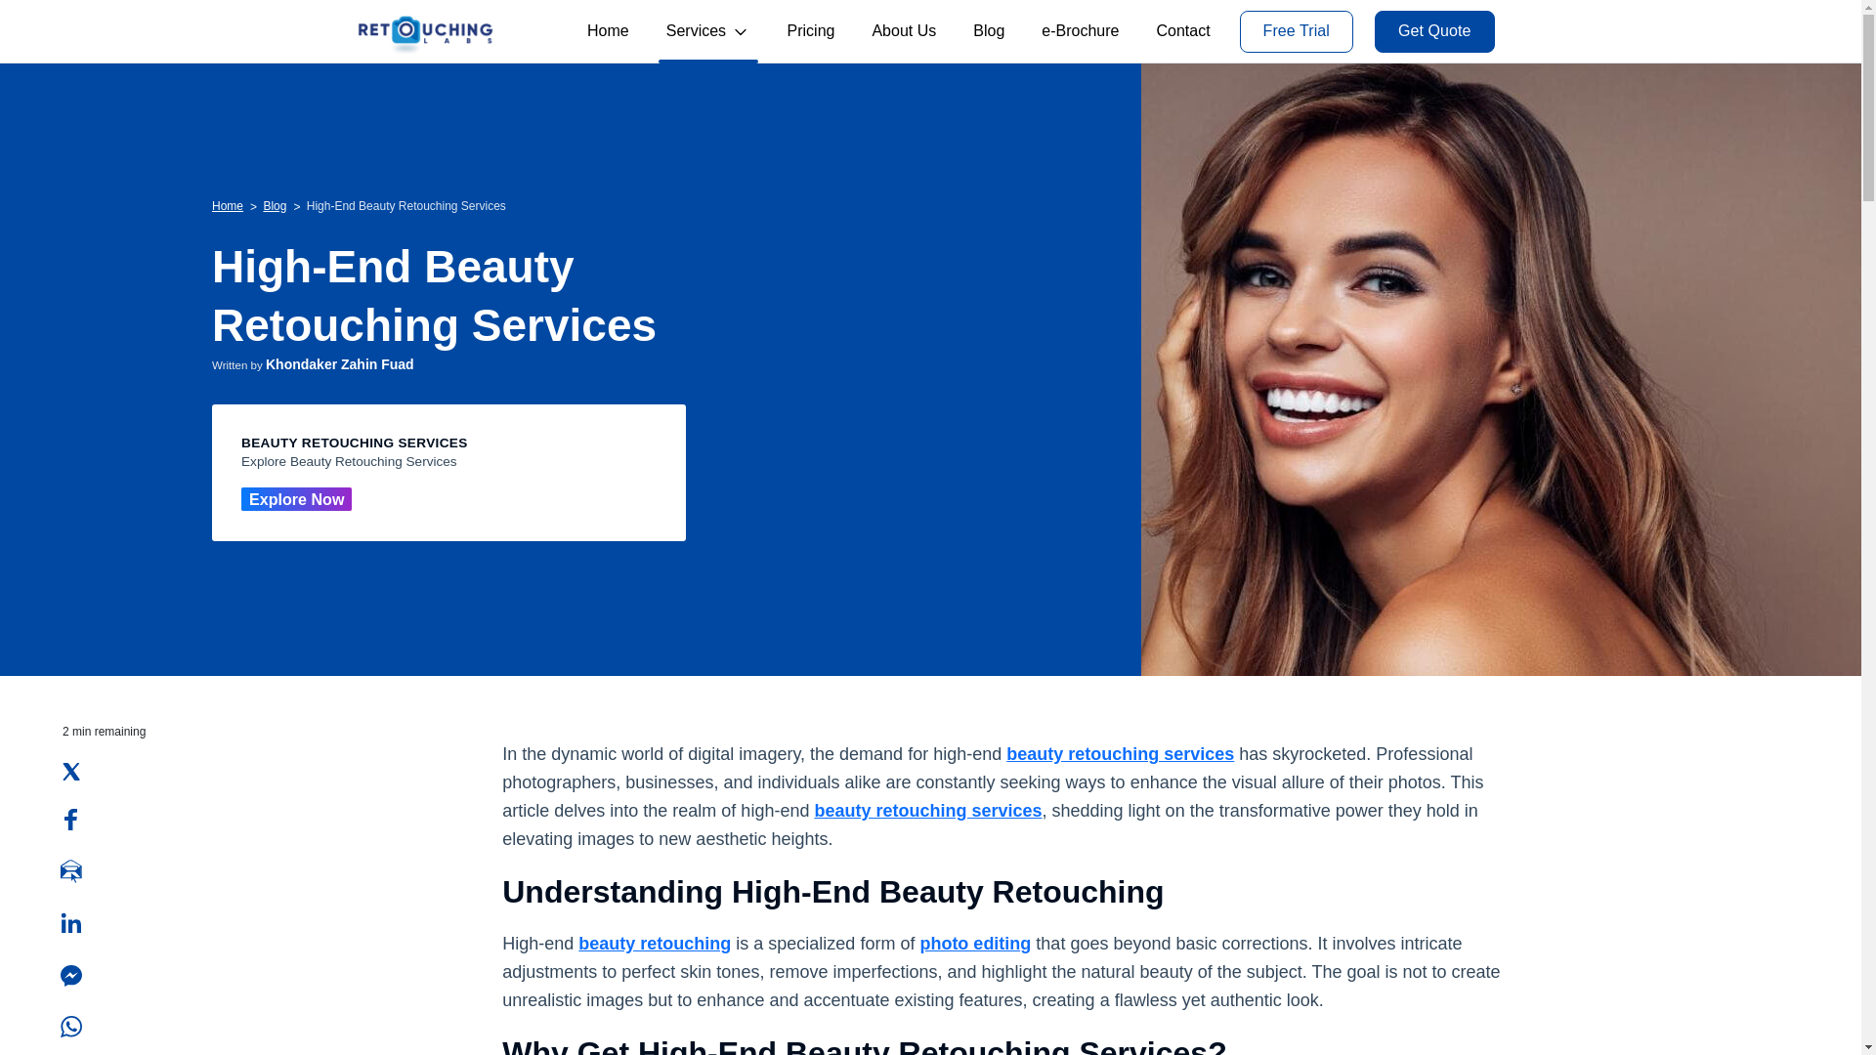  What do you see at coordinates (1182, 31) in the screenshot?
I see `Contact` at bounding box center [1182, 31].